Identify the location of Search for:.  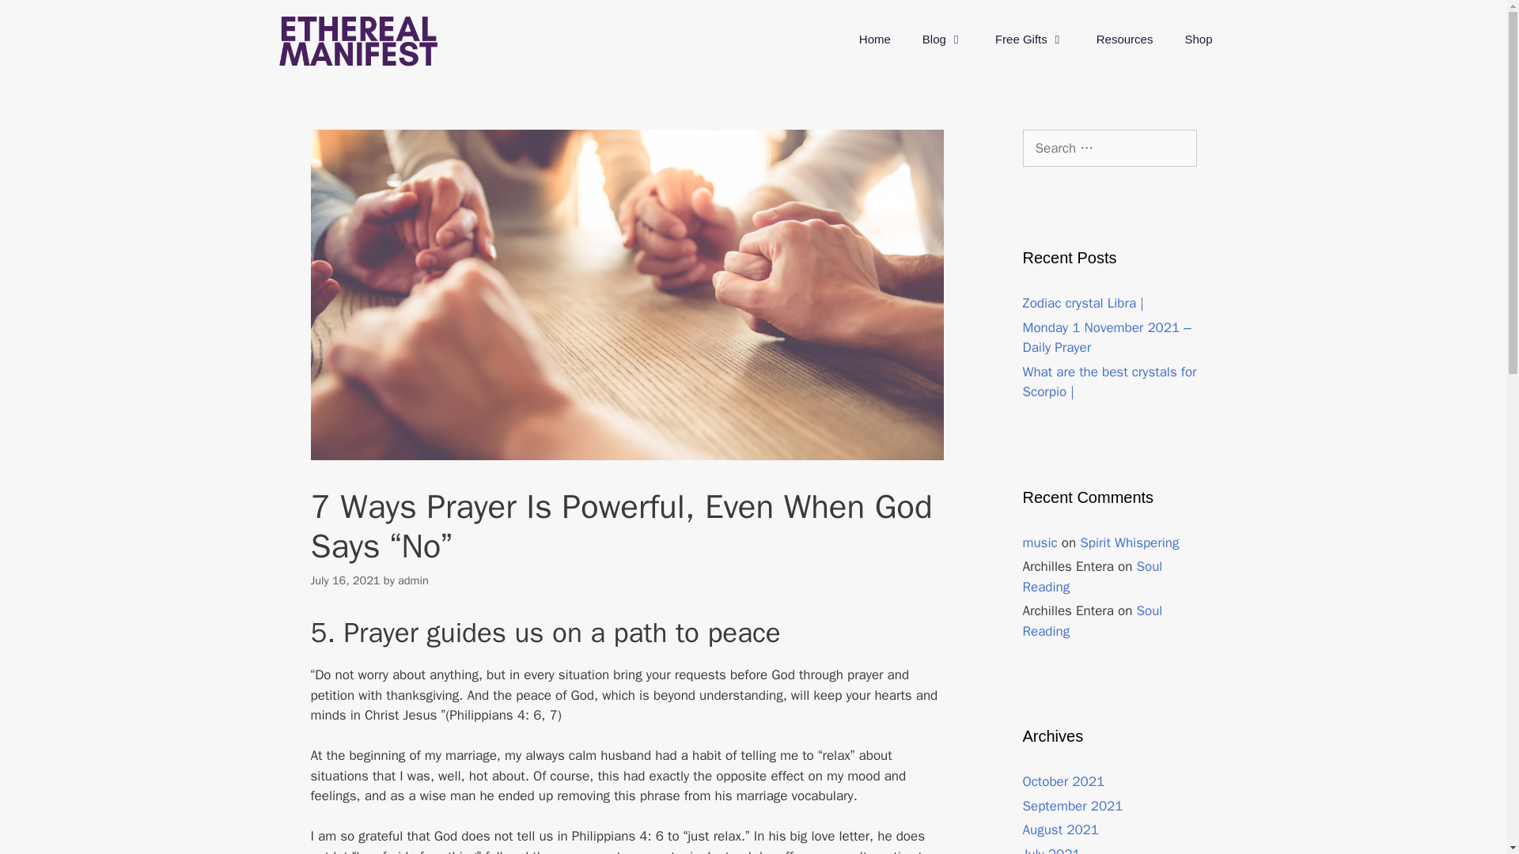
(1109, 149).